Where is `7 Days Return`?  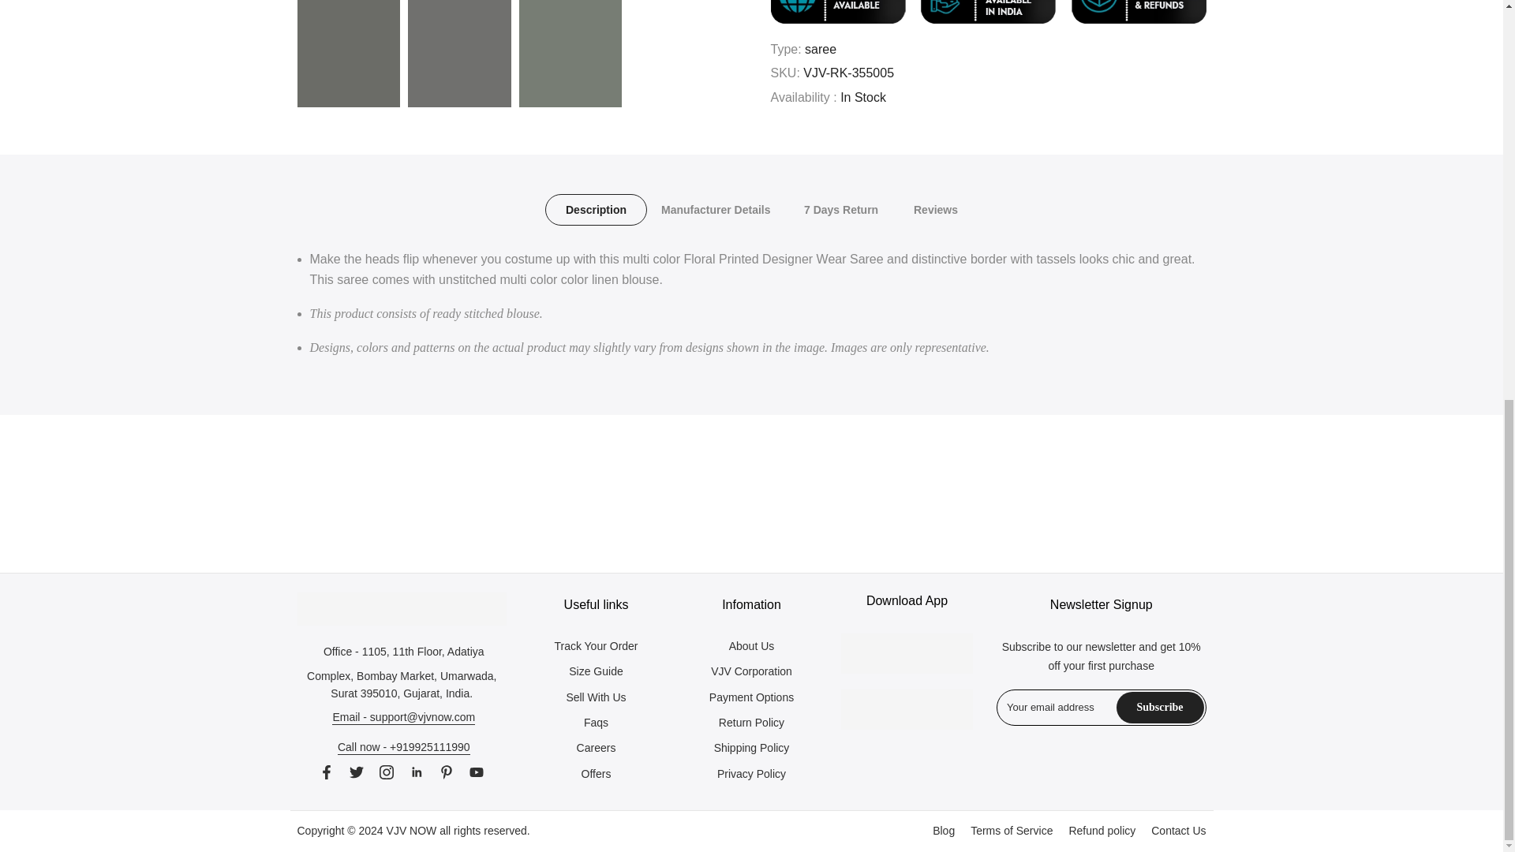 7 Days Return is located at coordinates (840, 210).